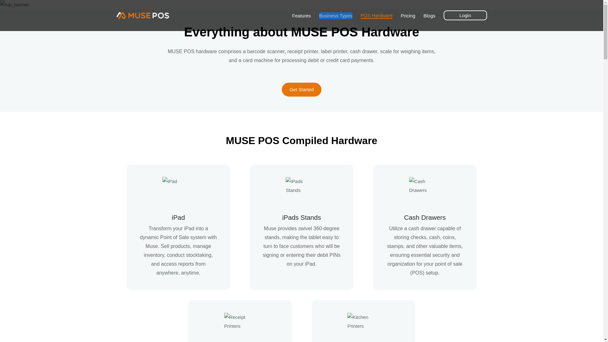 The width and height of the screenshot is (608, 342). Describe the element at coordinates (337, 16) in the screenshot. I see `Blogs` at that location.